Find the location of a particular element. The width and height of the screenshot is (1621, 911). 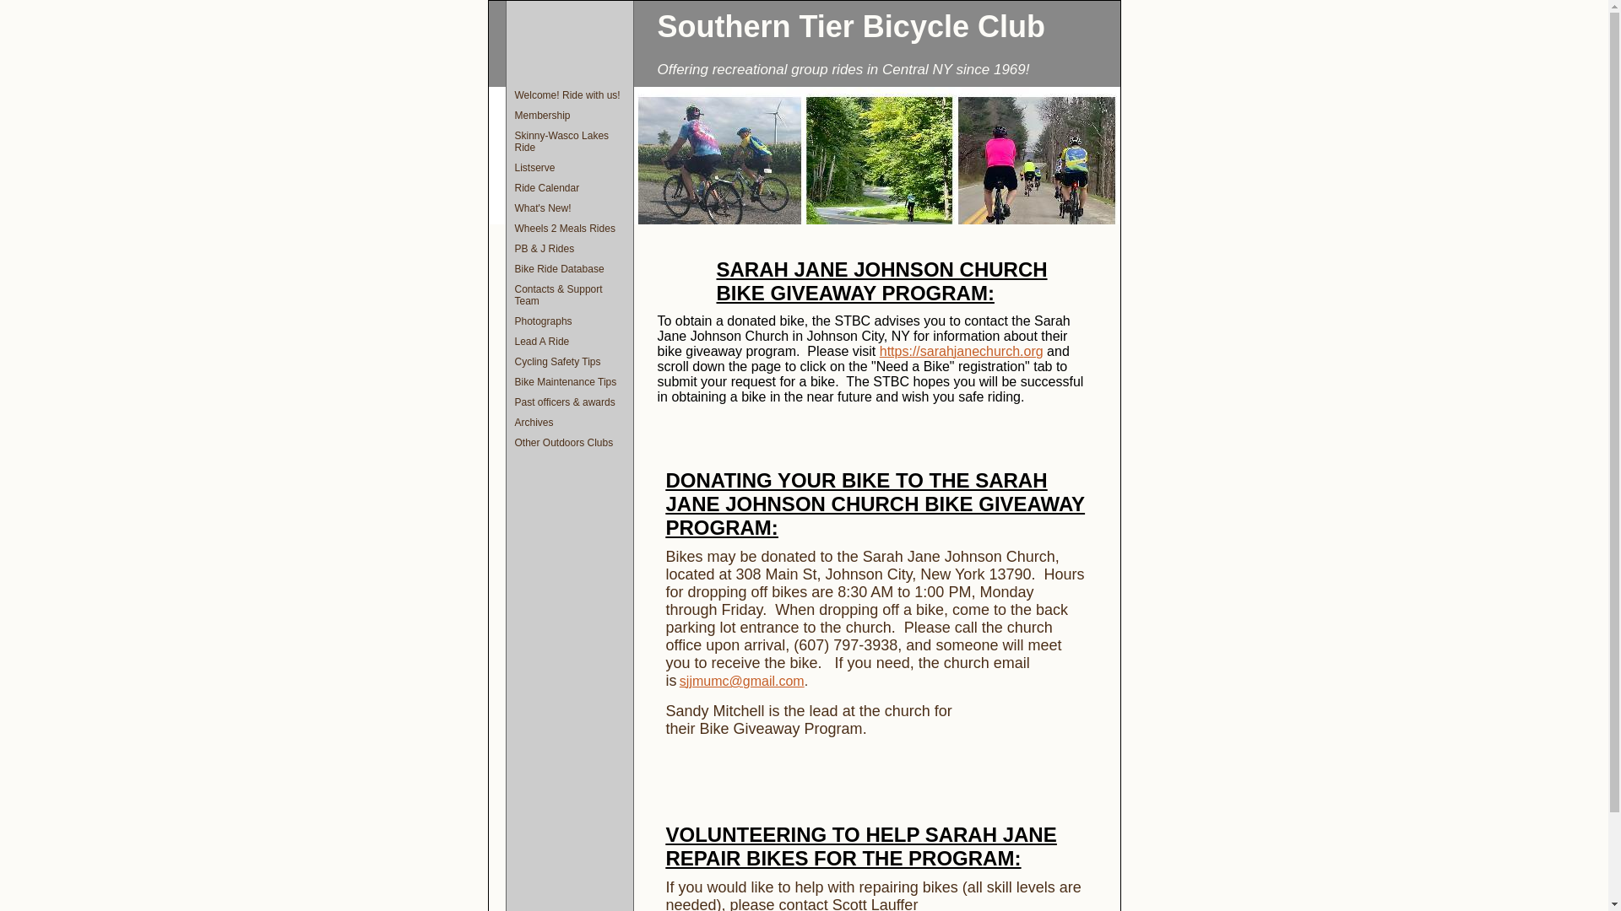

Bike Maintenance Tips is located at coordinates (569, 381).